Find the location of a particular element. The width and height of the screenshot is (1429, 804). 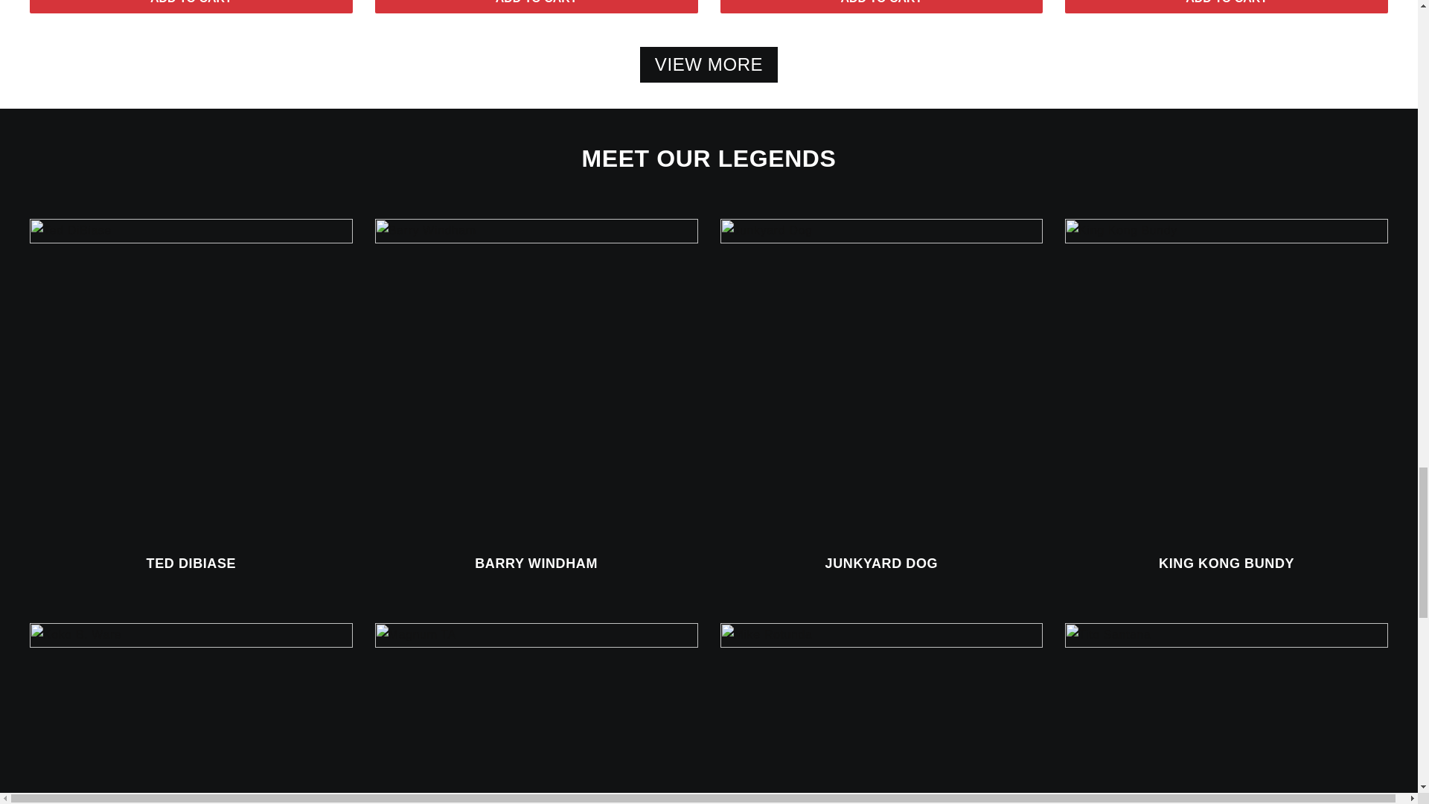

Ted DiBiase is located at coordinates (191, 380).